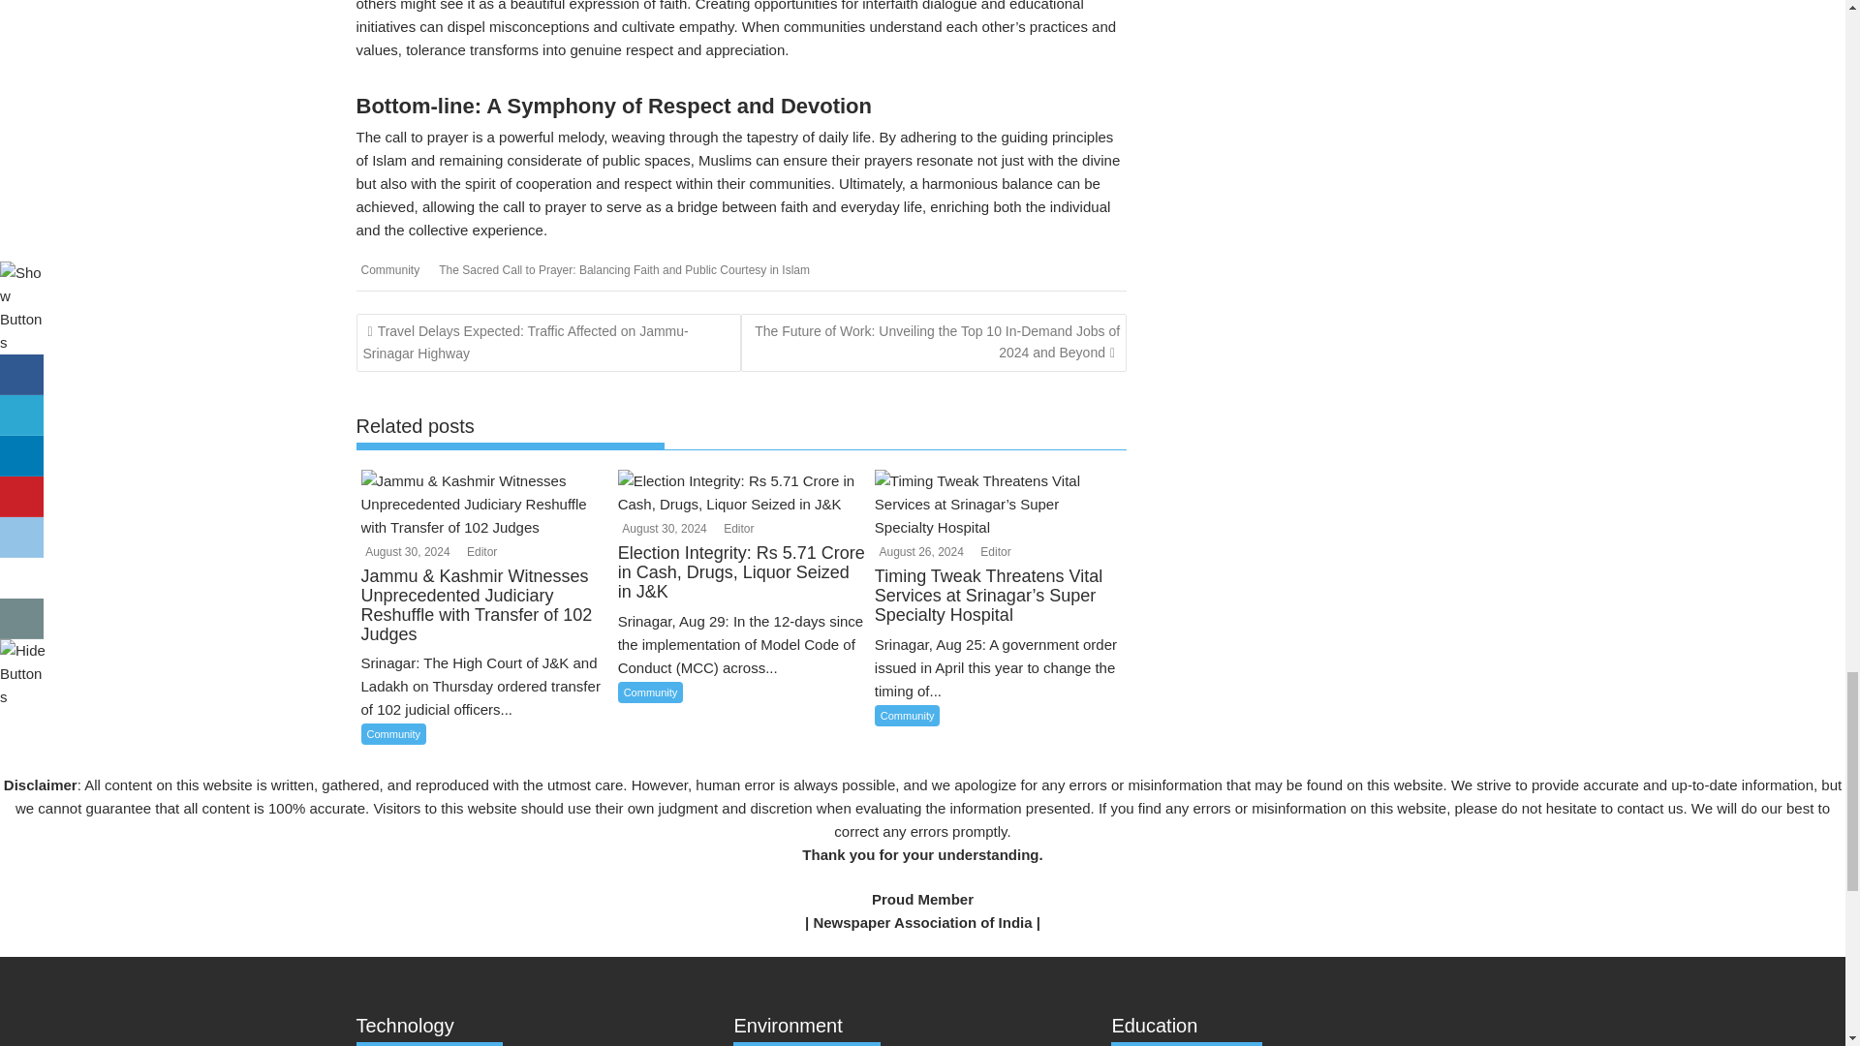  Describe the element at coordinates (480, 551) in the screenshot. I see `Editor` at that location.